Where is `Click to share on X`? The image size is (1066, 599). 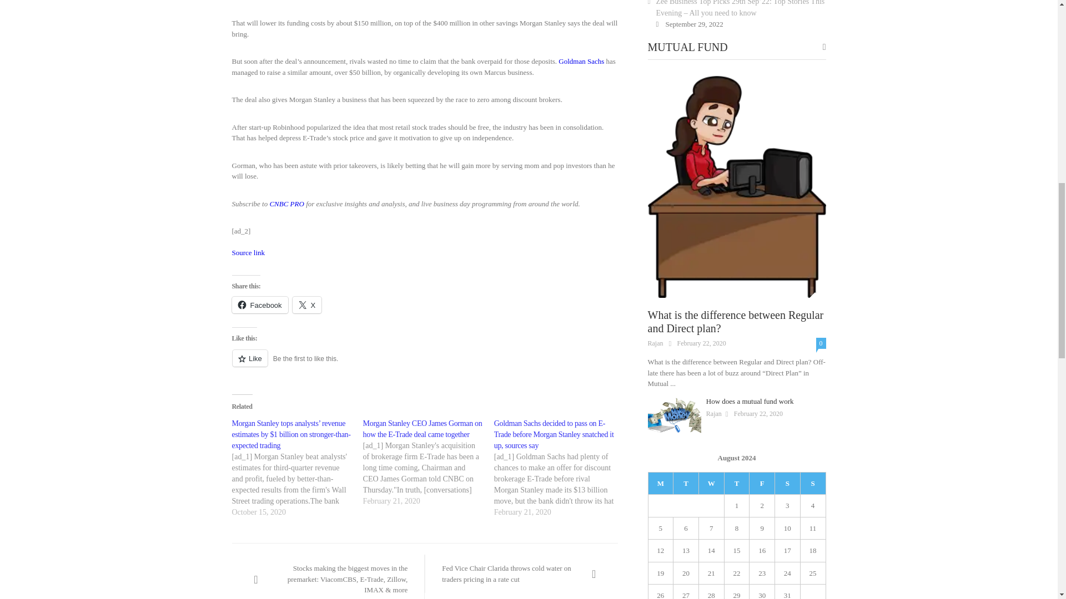
Click to share on X is located at coordinates (306, 304).